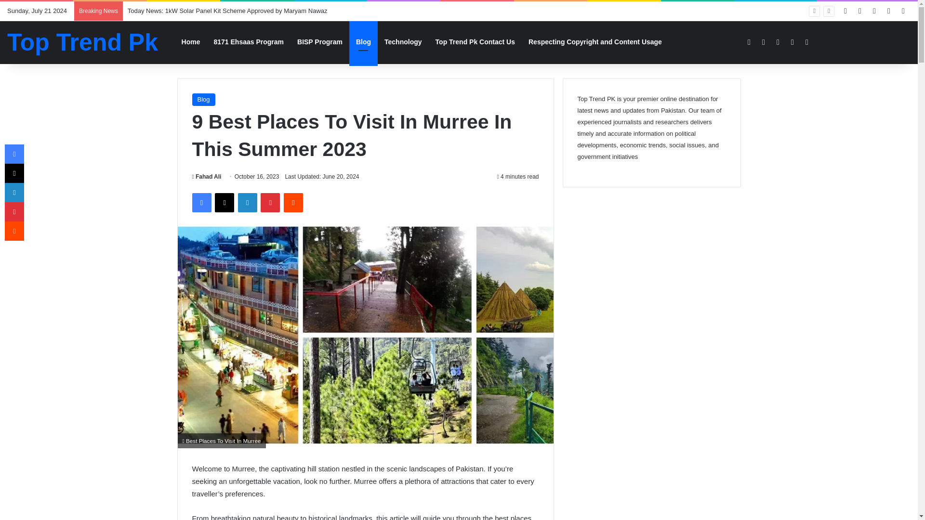 Image resolution: width=925 pixels, height=520 pixels. Describe the element at coordinates (320, 42) in the screenshot. I see `BISP Program` at that location.